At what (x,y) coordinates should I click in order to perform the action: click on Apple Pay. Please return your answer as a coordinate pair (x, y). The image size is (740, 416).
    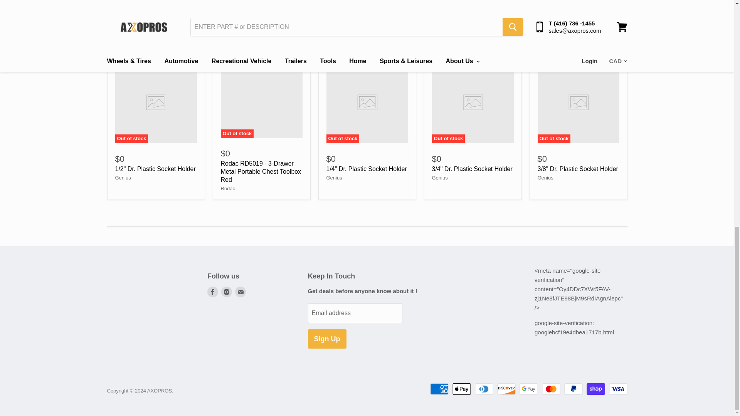
    Looking at the image, I should click on (461, 389).